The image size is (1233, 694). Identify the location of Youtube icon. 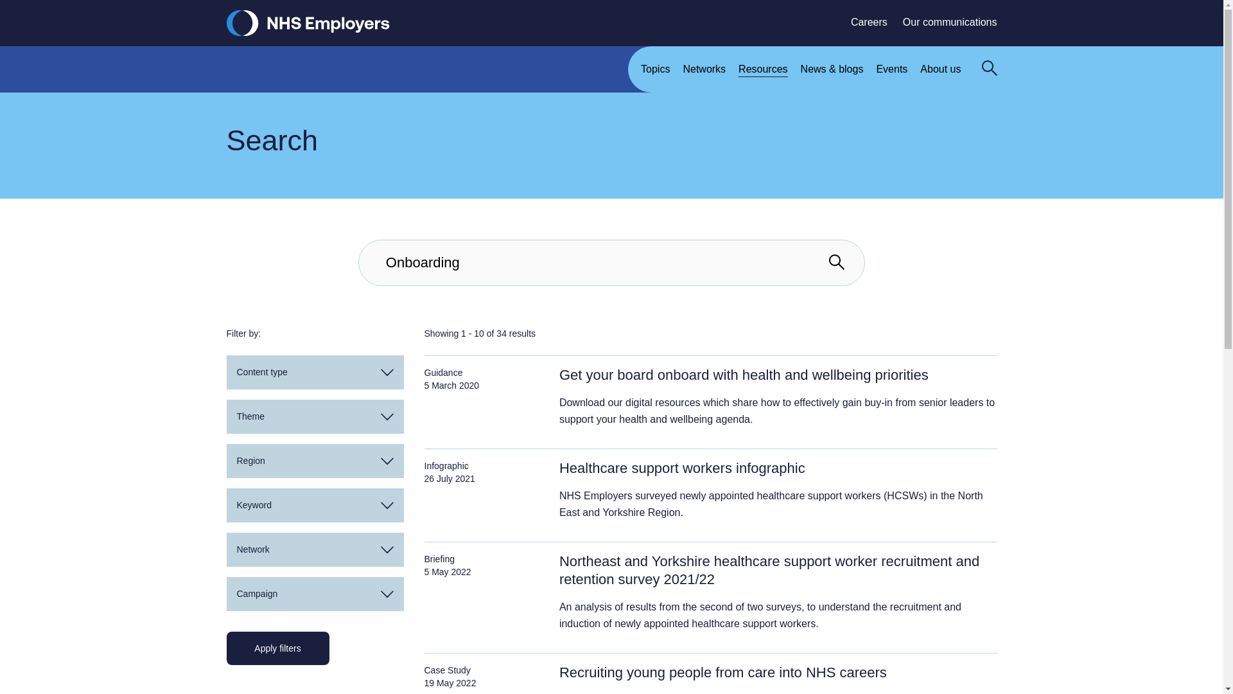
(967, 665).